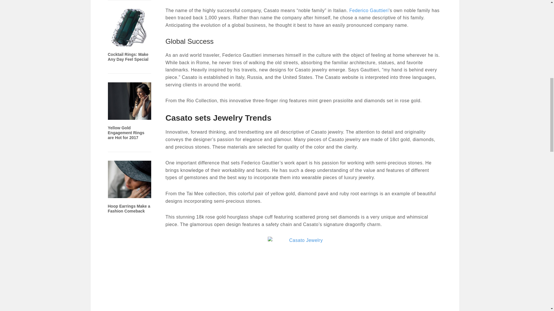  What do you see at coordinates (130, 116) in the screenshot?
I see `Yellow Gold Engagement Rings are Hot for 2017` at bounding box center [130, 116].